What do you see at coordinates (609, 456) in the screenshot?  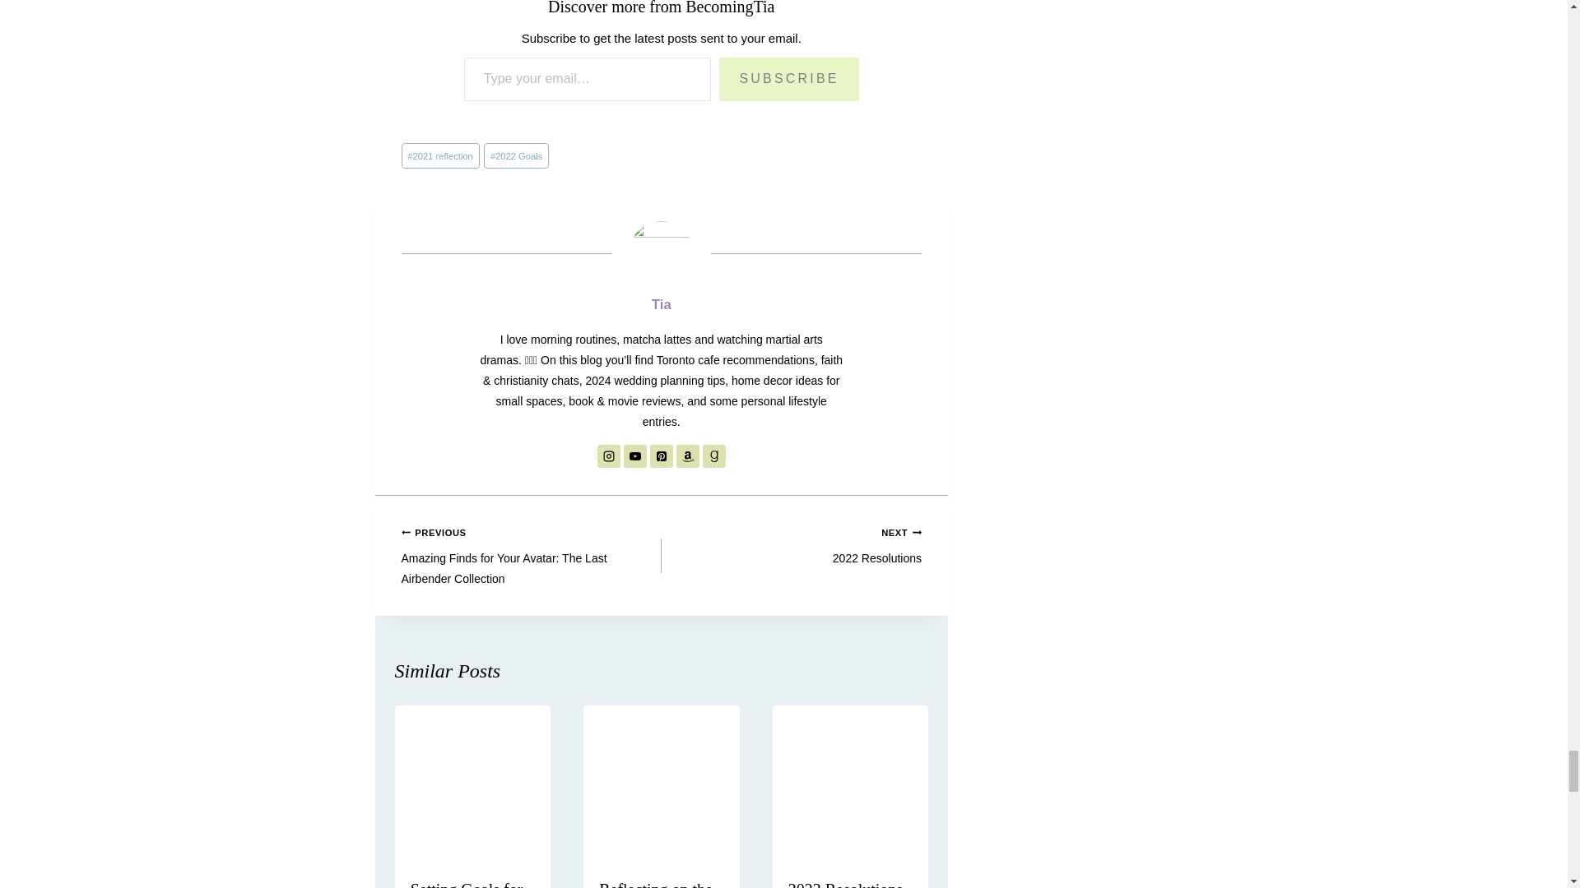 I see `Follow Tia on Instagram` at bounding box center [609, 456].